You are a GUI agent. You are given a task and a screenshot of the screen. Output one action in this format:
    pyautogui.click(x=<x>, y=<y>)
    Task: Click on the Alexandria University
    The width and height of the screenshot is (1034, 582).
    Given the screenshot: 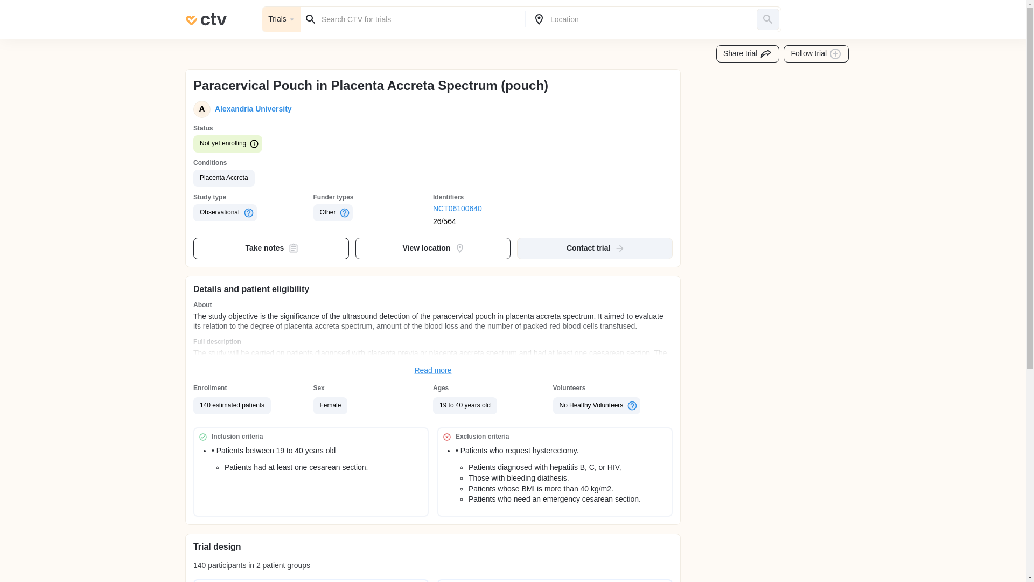 What is the action you would take?
    pyautogui.click(x=251, y=109)
    